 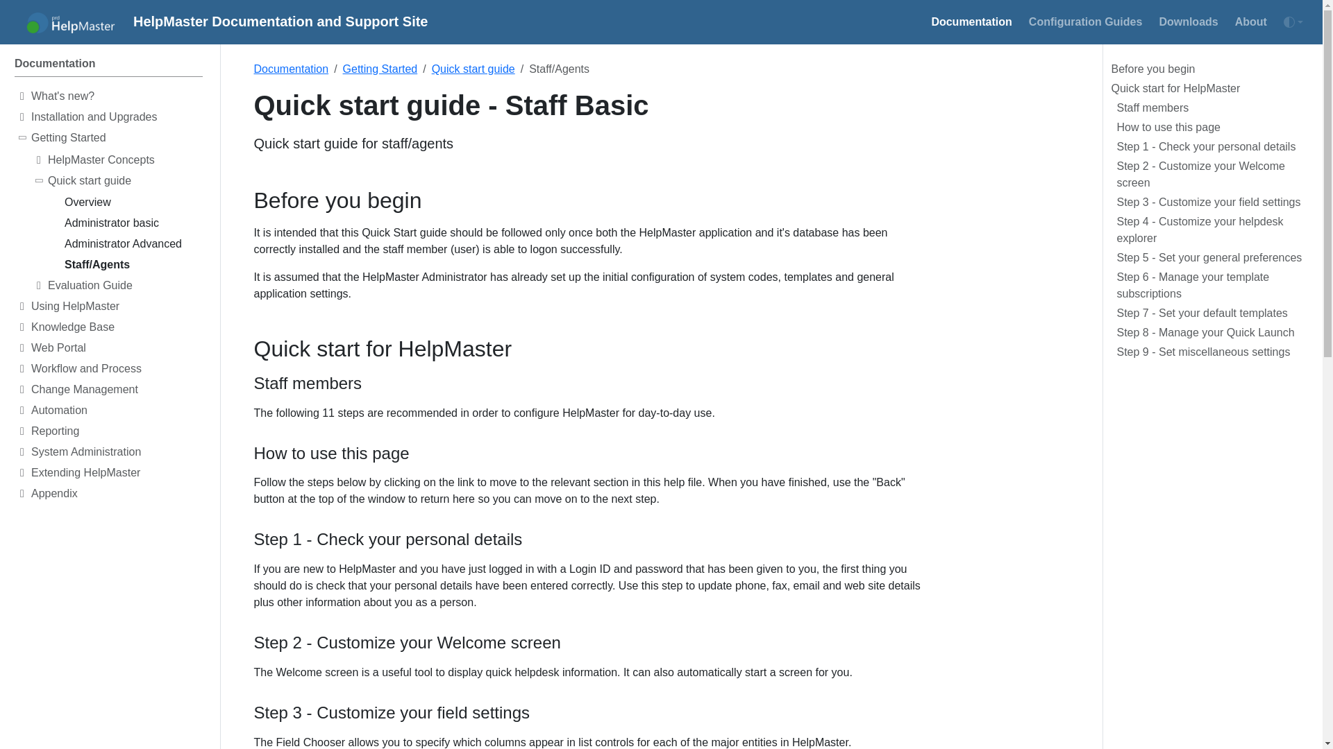 I want to click on Installation and Upgrades, so click(x=117, y=119).